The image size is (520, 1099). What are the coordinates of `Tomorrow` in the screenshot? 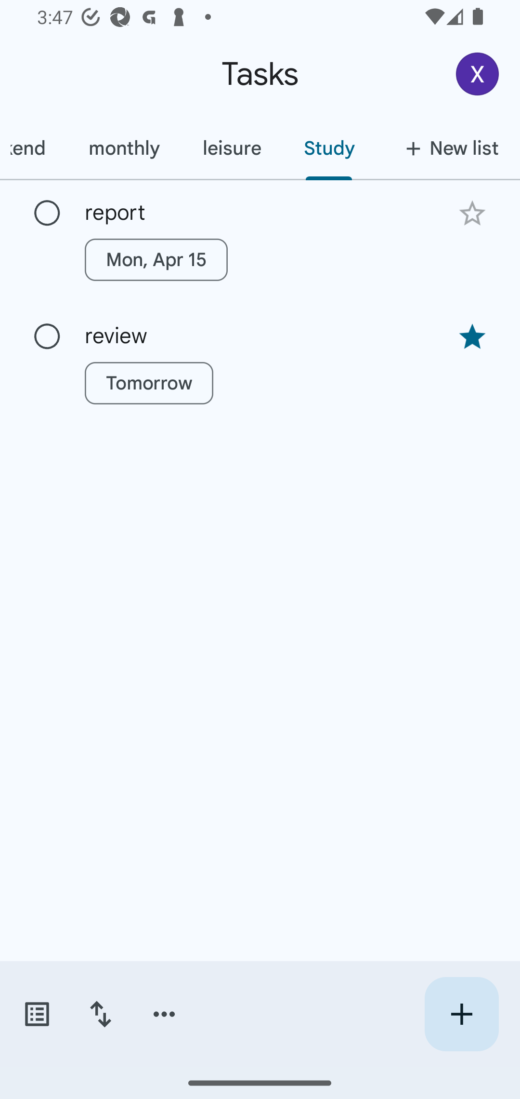 It's located at (149, 383).